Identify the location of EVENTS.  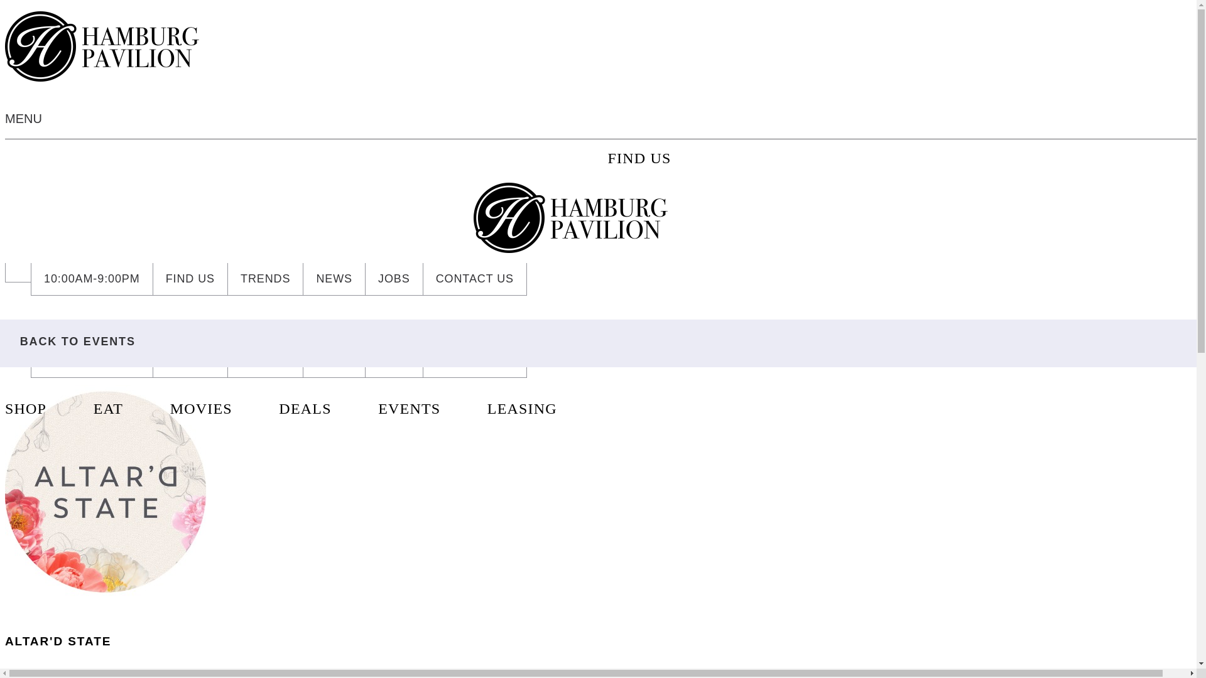
(409, 409).